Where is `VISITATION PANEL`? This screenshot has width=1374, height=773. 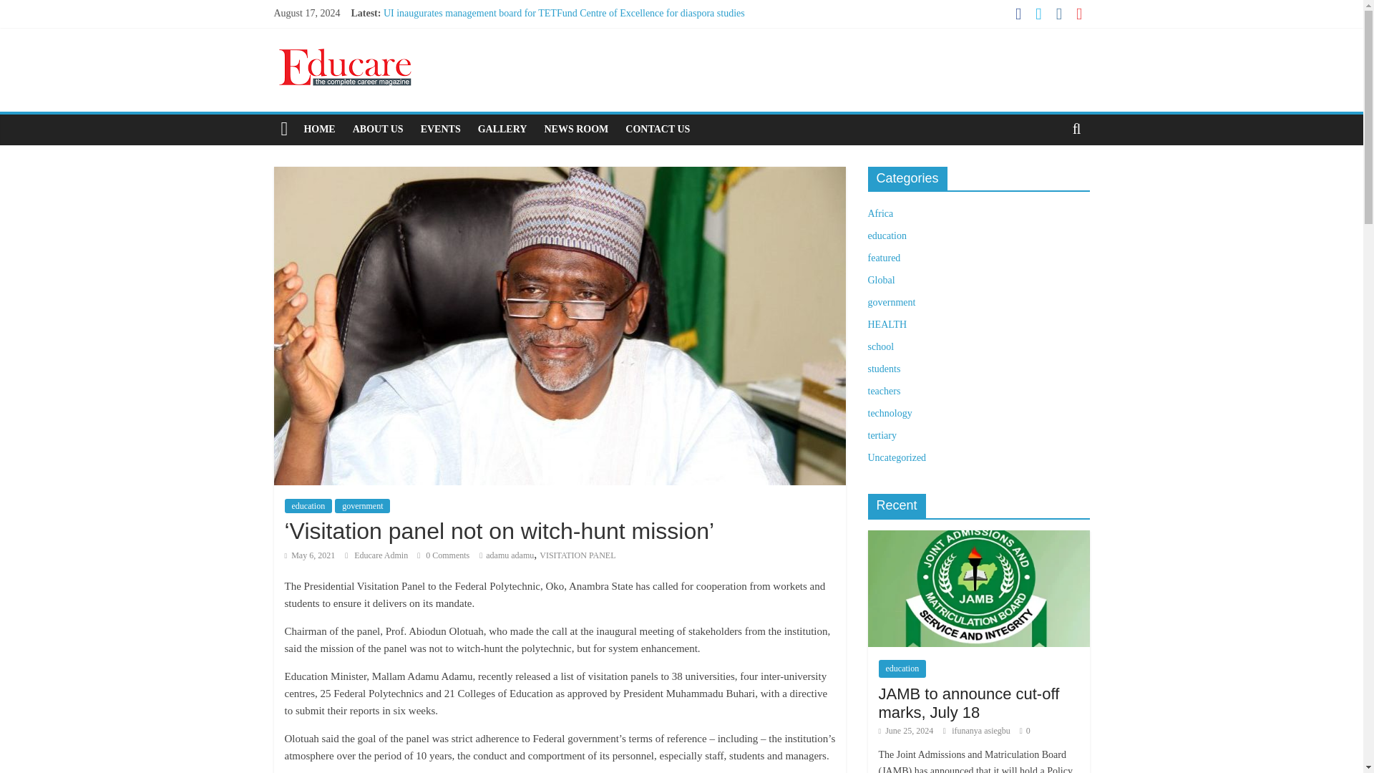
VISITATION PANEL is located at coordinates (578, 555).